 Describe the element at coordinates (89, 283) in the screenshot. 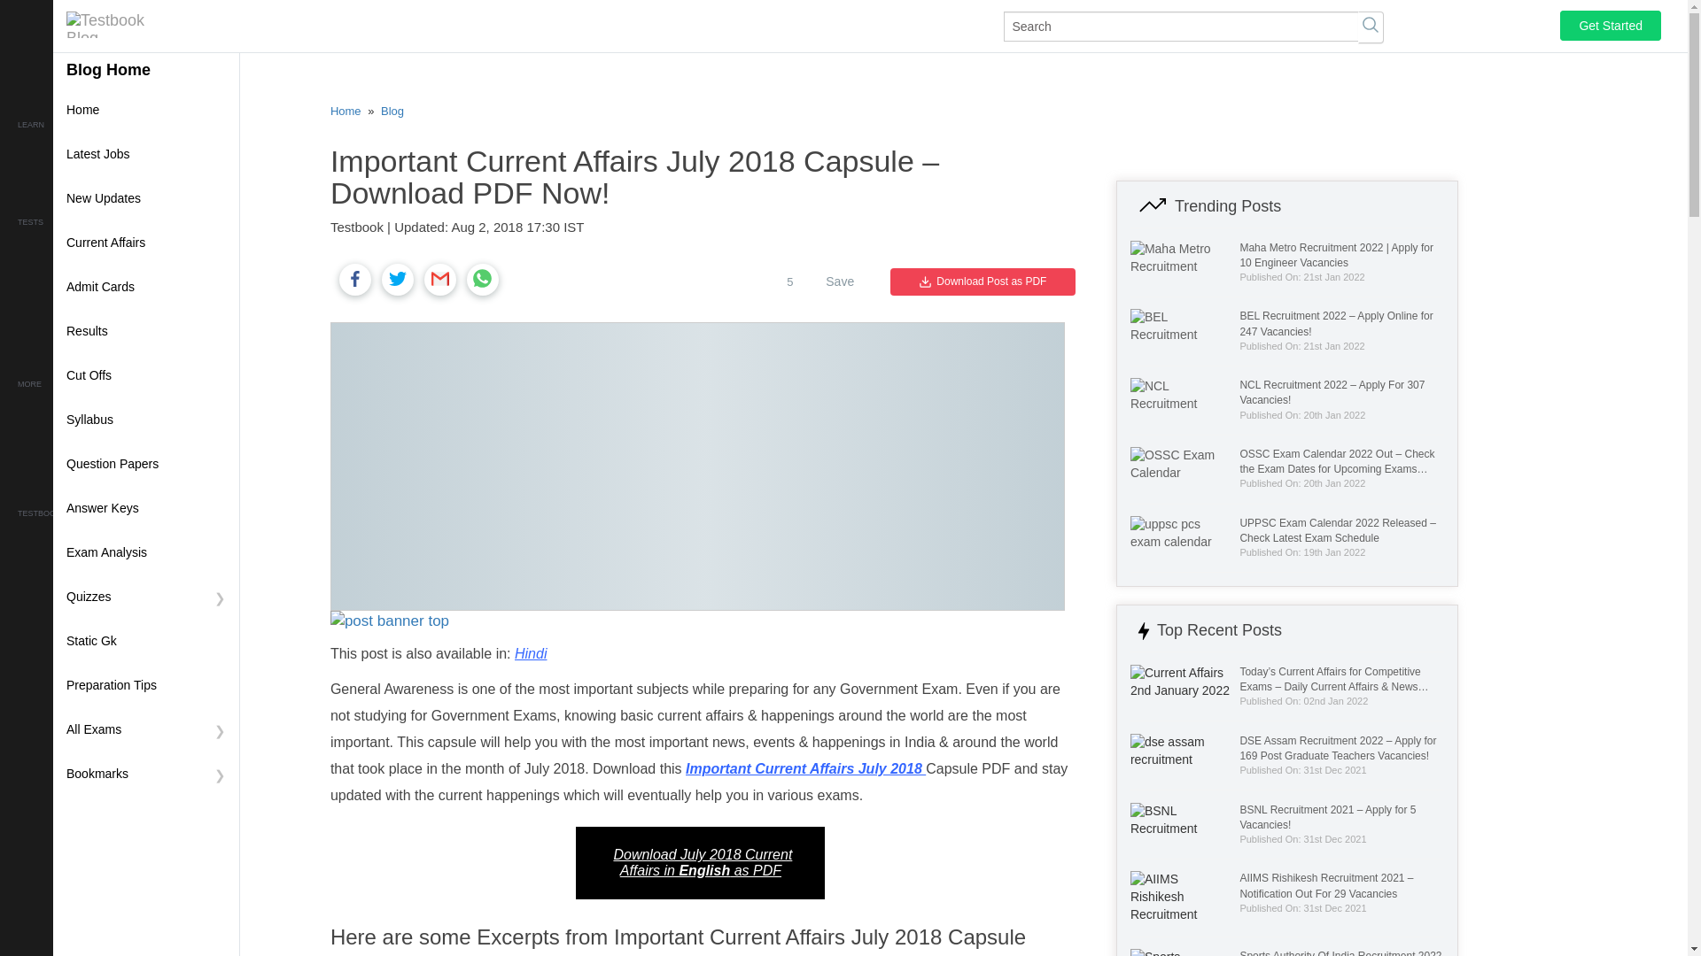

I see `Previous Year Papers` at that location.